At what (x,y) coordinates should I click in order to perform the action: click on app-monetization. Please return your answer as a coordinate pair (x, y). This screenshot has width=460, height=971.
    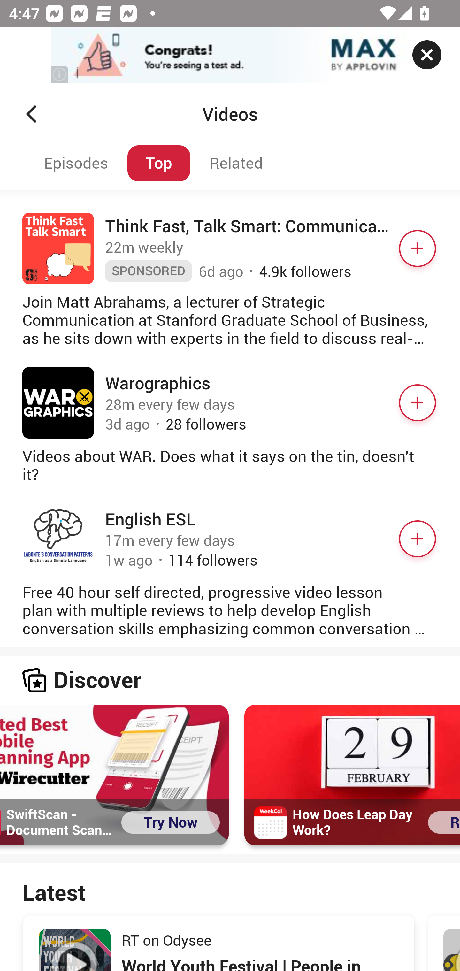
    Looking at the image, I should click on (230, 55).